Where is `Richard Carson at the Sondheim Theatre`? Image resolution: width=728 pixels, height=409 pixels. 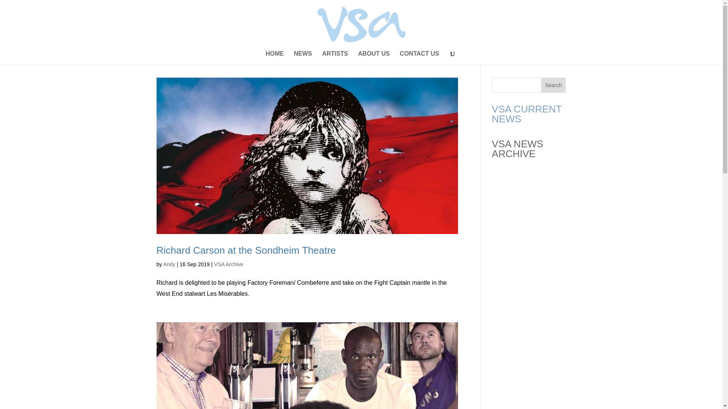
Richard Carson at the Sondheim Theatre is located at coordinates (246, 250).